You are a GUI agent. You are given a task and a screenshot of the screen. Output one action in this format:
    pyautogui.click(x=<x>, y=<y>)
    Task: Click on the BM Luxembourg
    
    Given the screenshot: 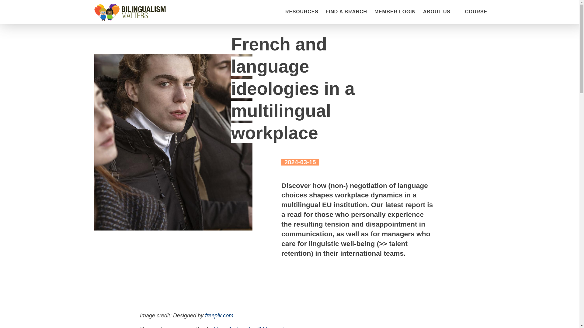 What is the action you would take?
    pyautogui.click(x=276, y=327)
    